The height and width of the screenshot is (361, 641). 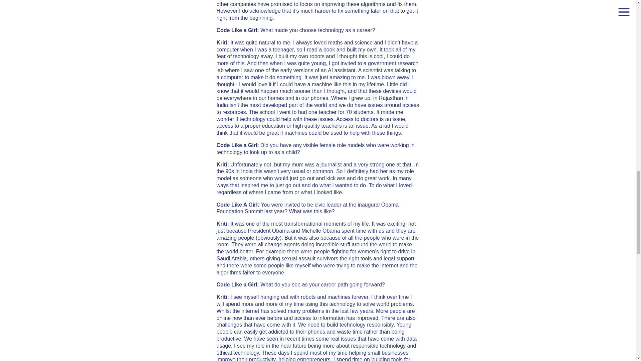 What do you see at coordinates (318, 75) in the screenshot?
I see `JOURNAL` at bounding box center [318, 75].